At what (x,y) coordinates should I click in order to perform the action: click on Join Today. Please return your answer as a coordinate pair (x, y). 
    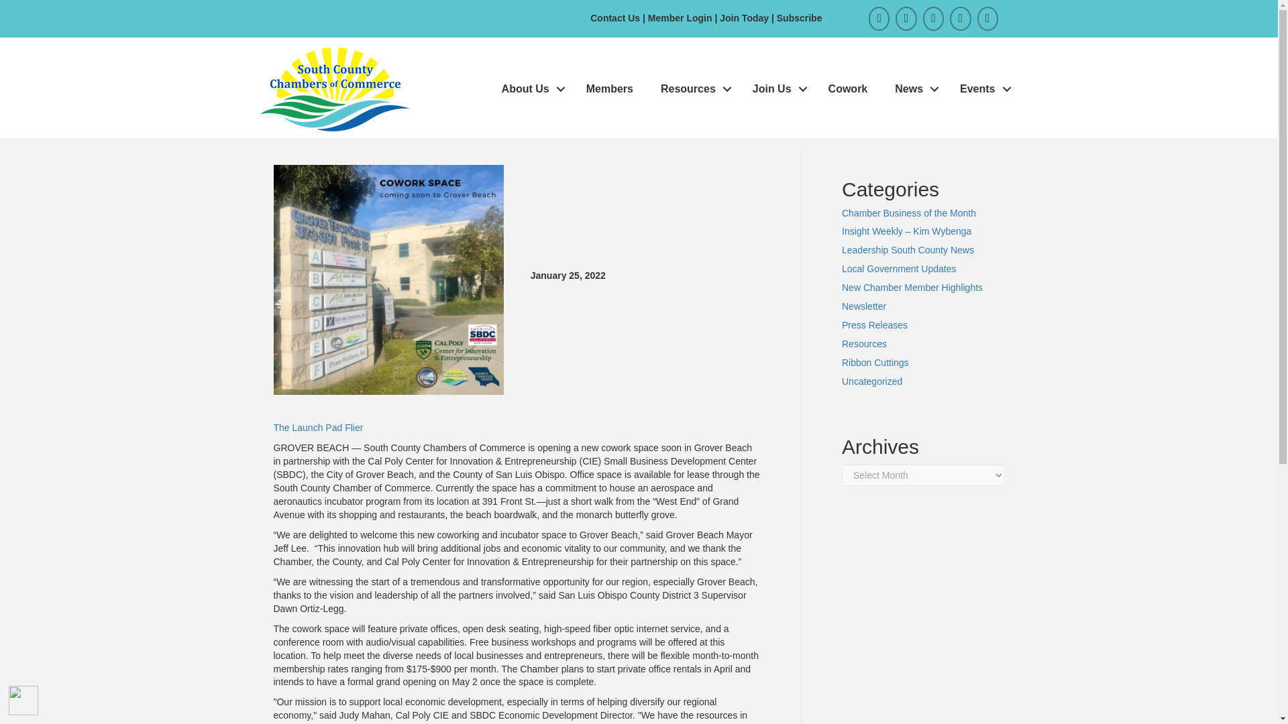
    Looking at the image, I should click on (746, 17).